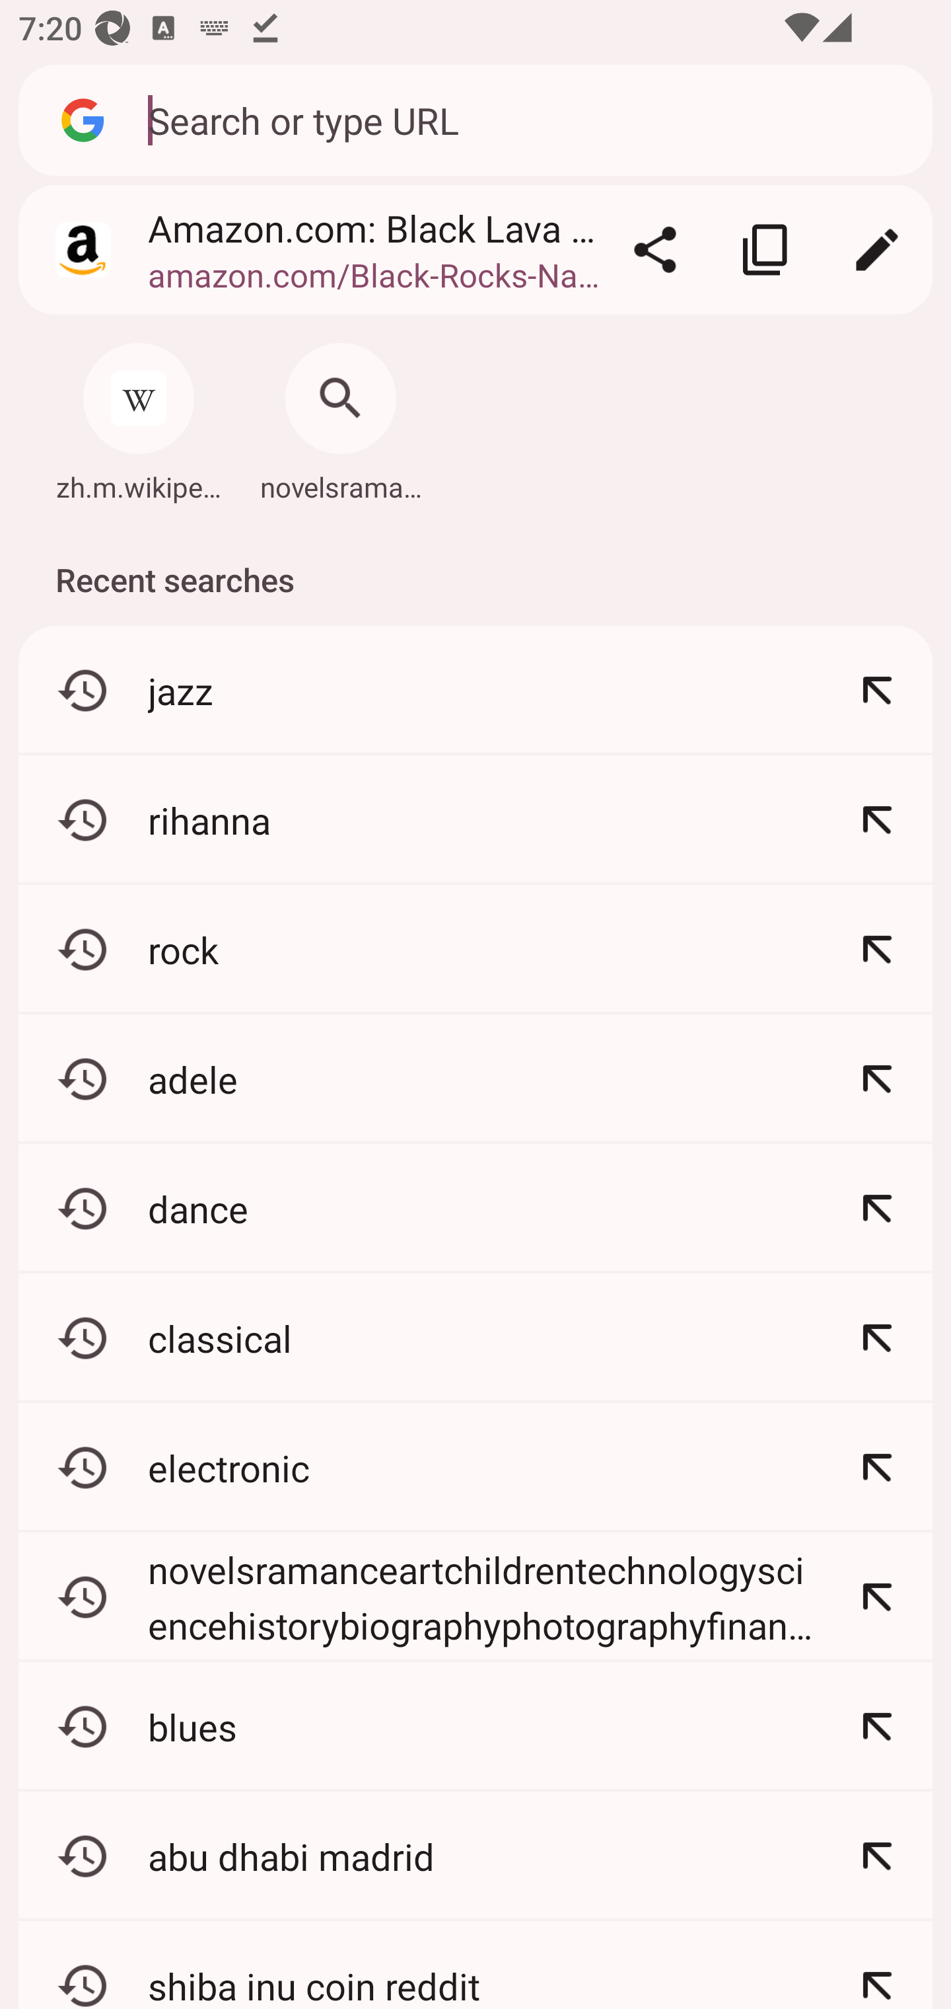 The image size is (951, 2009). I want to click on Refine: jazz, so click(877, 691).